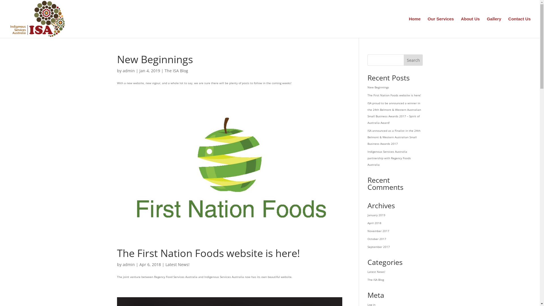 The height and width of the screenshot is (306, 544). What do you see at coordinates (520, 27) in the screenshot?
I see `Contact Us` at bounding box center [520, 27].